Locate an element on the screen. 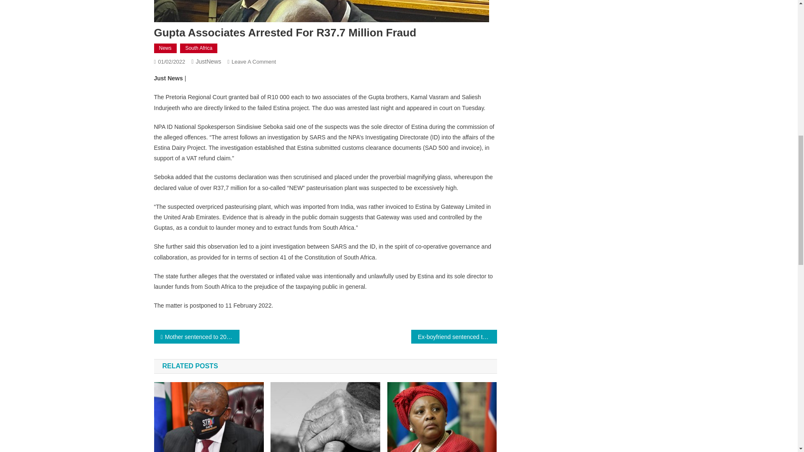  South Africa is located at coordinates (198, 49).